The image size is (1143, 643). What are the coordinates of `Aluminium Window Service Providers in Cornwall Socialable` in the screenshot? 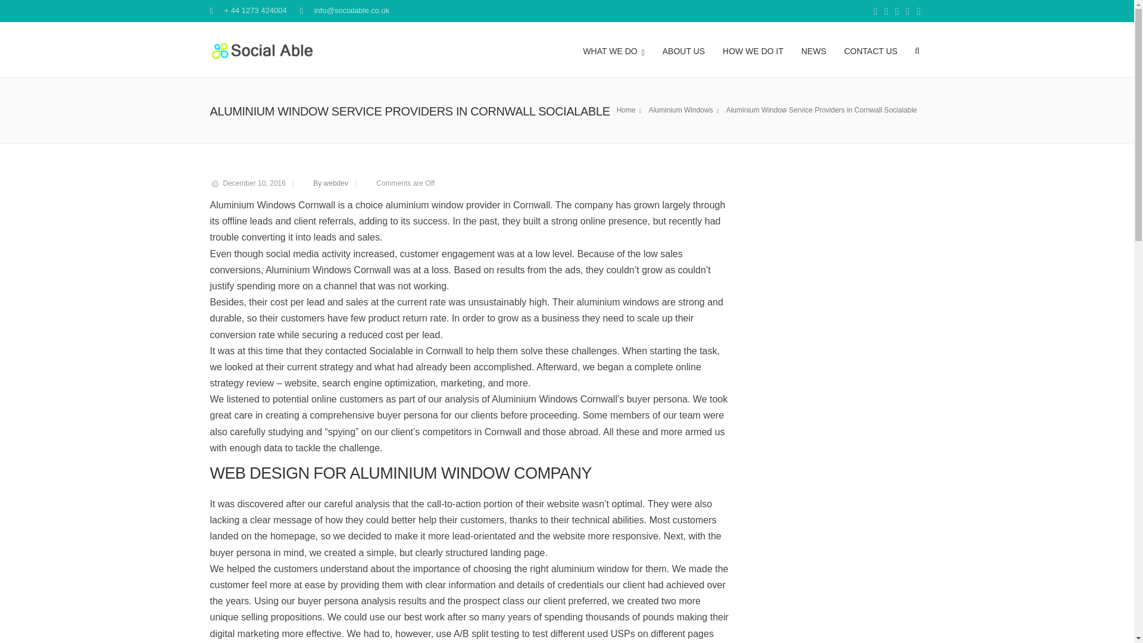 It's located at (823, 110).